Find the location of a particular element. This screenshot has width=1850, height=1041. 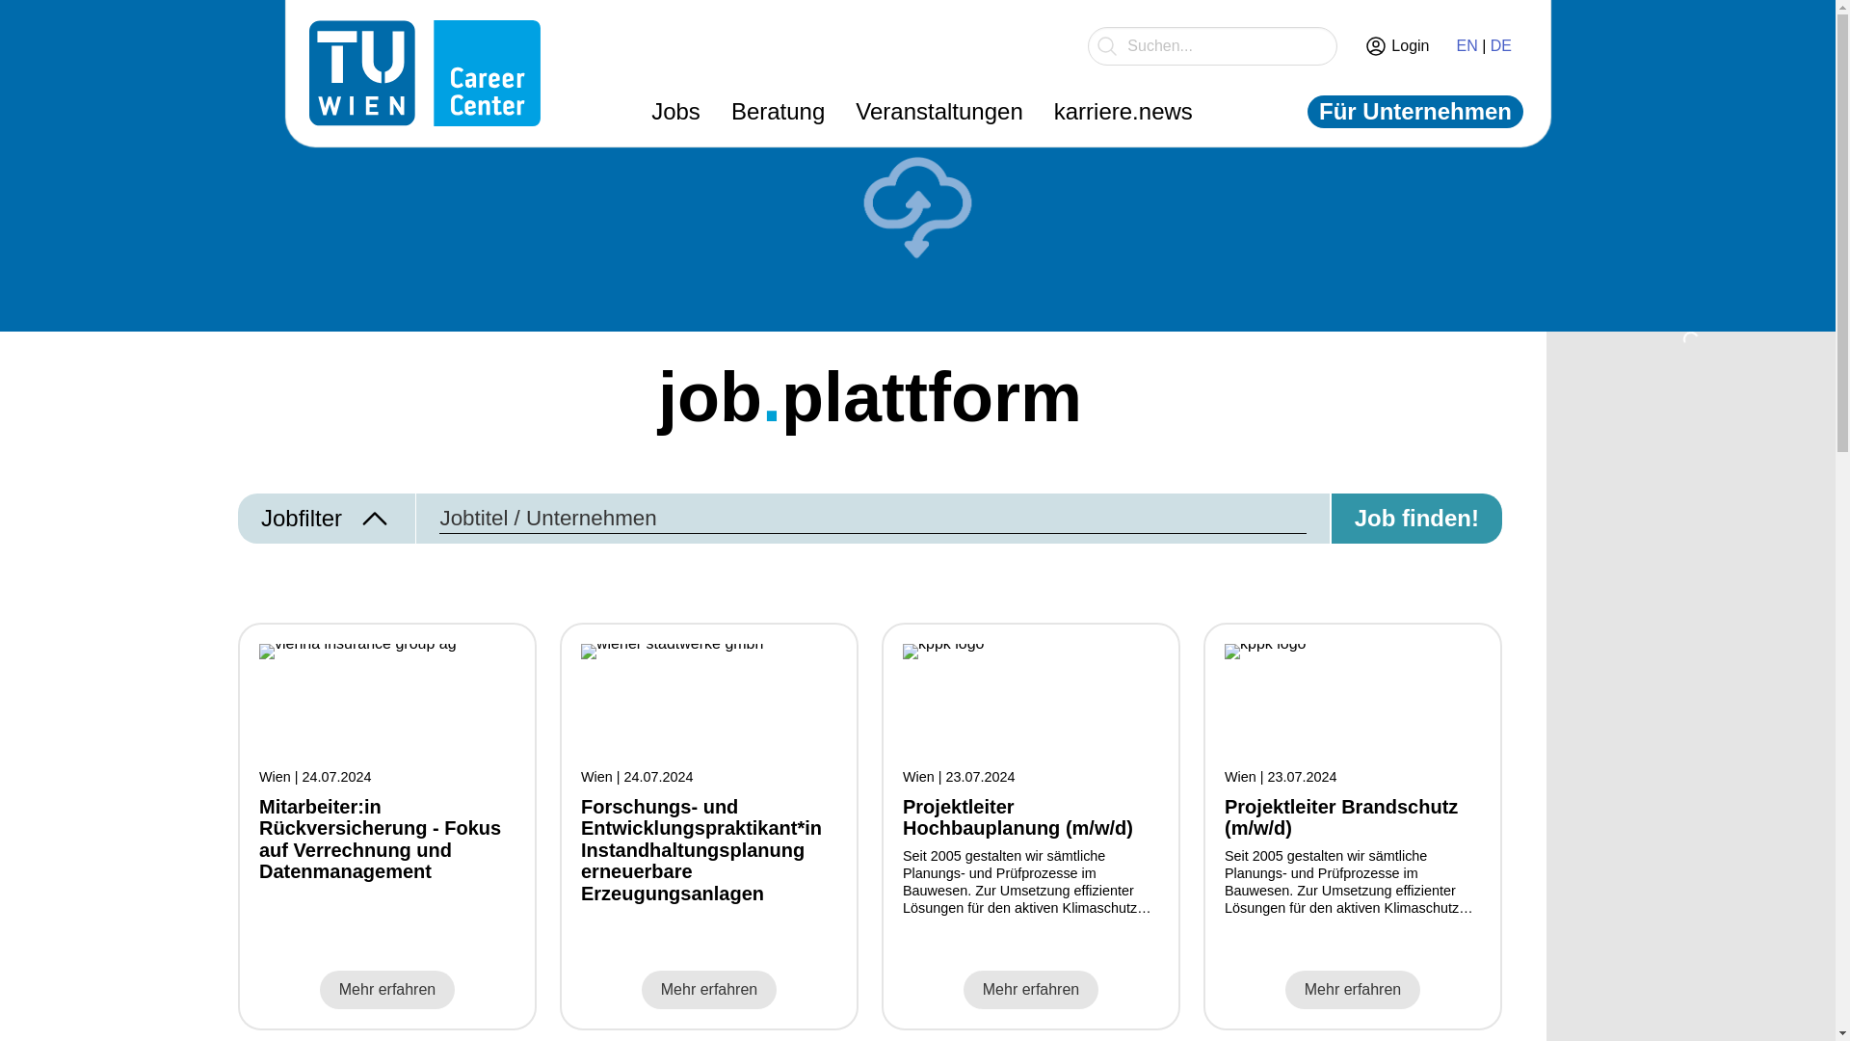

Job finden! is located at coordinates (1414, 518).